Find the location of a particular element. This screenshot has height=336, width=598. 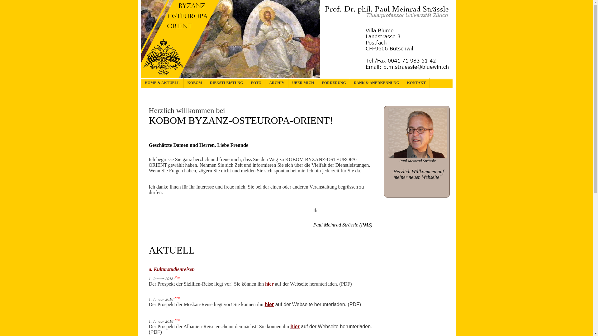

KOBOM is located at coordinates (195, 83).